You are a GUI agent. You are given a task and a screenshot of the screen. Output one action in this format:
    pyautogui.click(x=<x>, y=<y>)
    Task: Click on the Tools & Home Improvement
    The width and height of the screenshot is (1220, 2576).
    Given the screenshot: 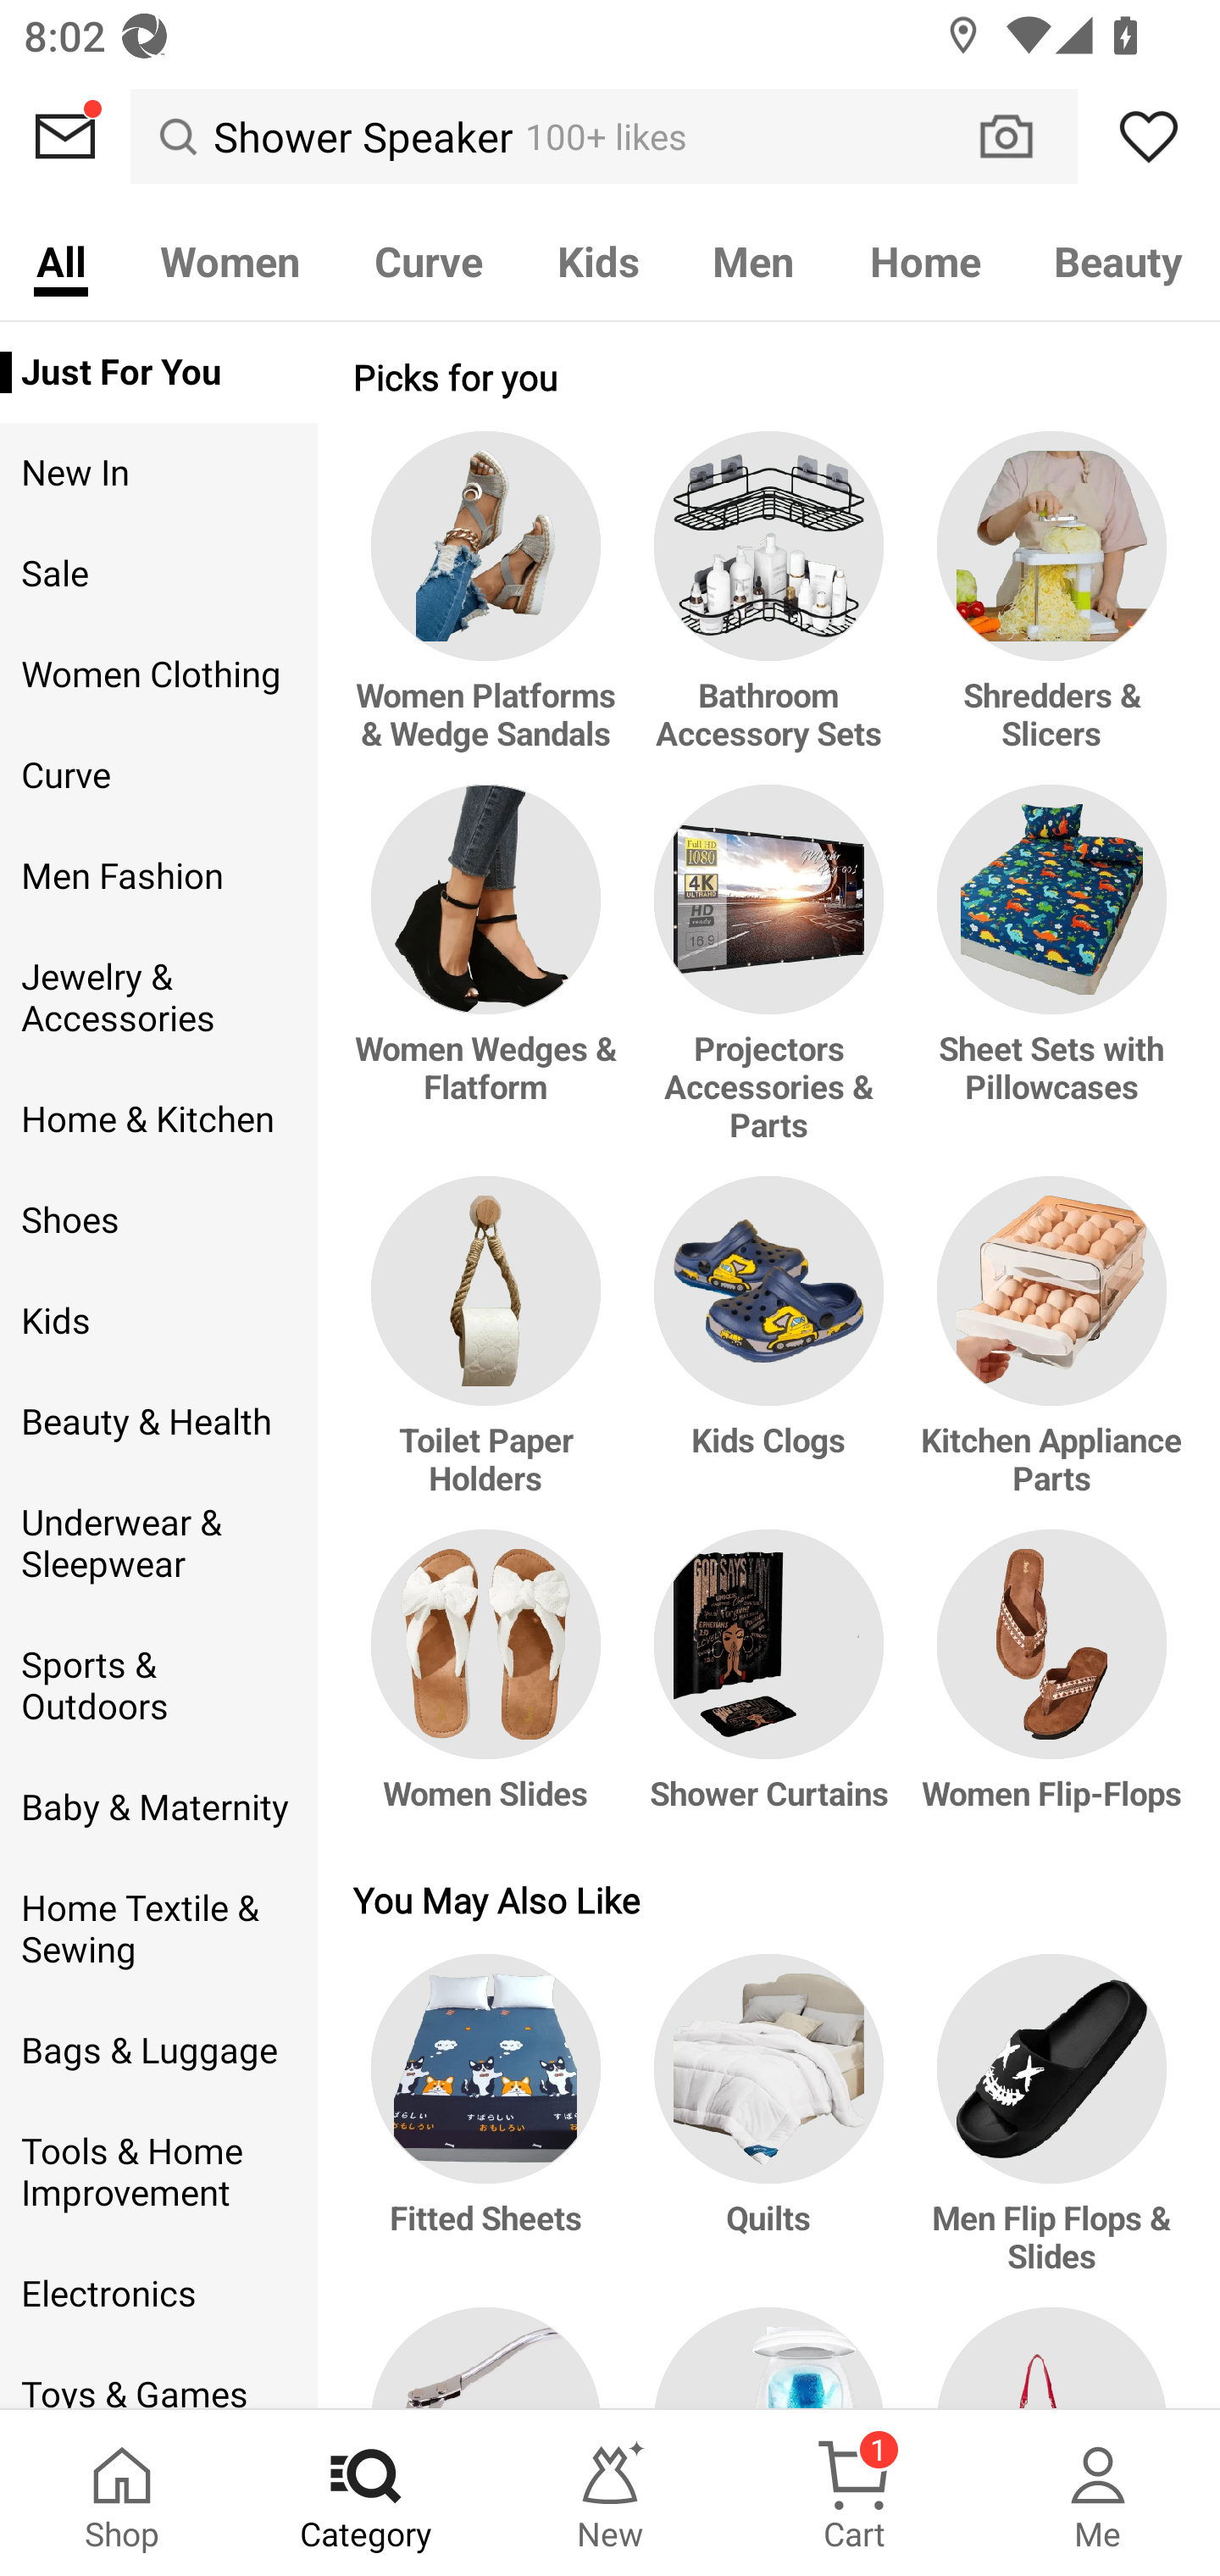 What is the action you would take?
    pyautogui.click(x=158, y=2173)
    